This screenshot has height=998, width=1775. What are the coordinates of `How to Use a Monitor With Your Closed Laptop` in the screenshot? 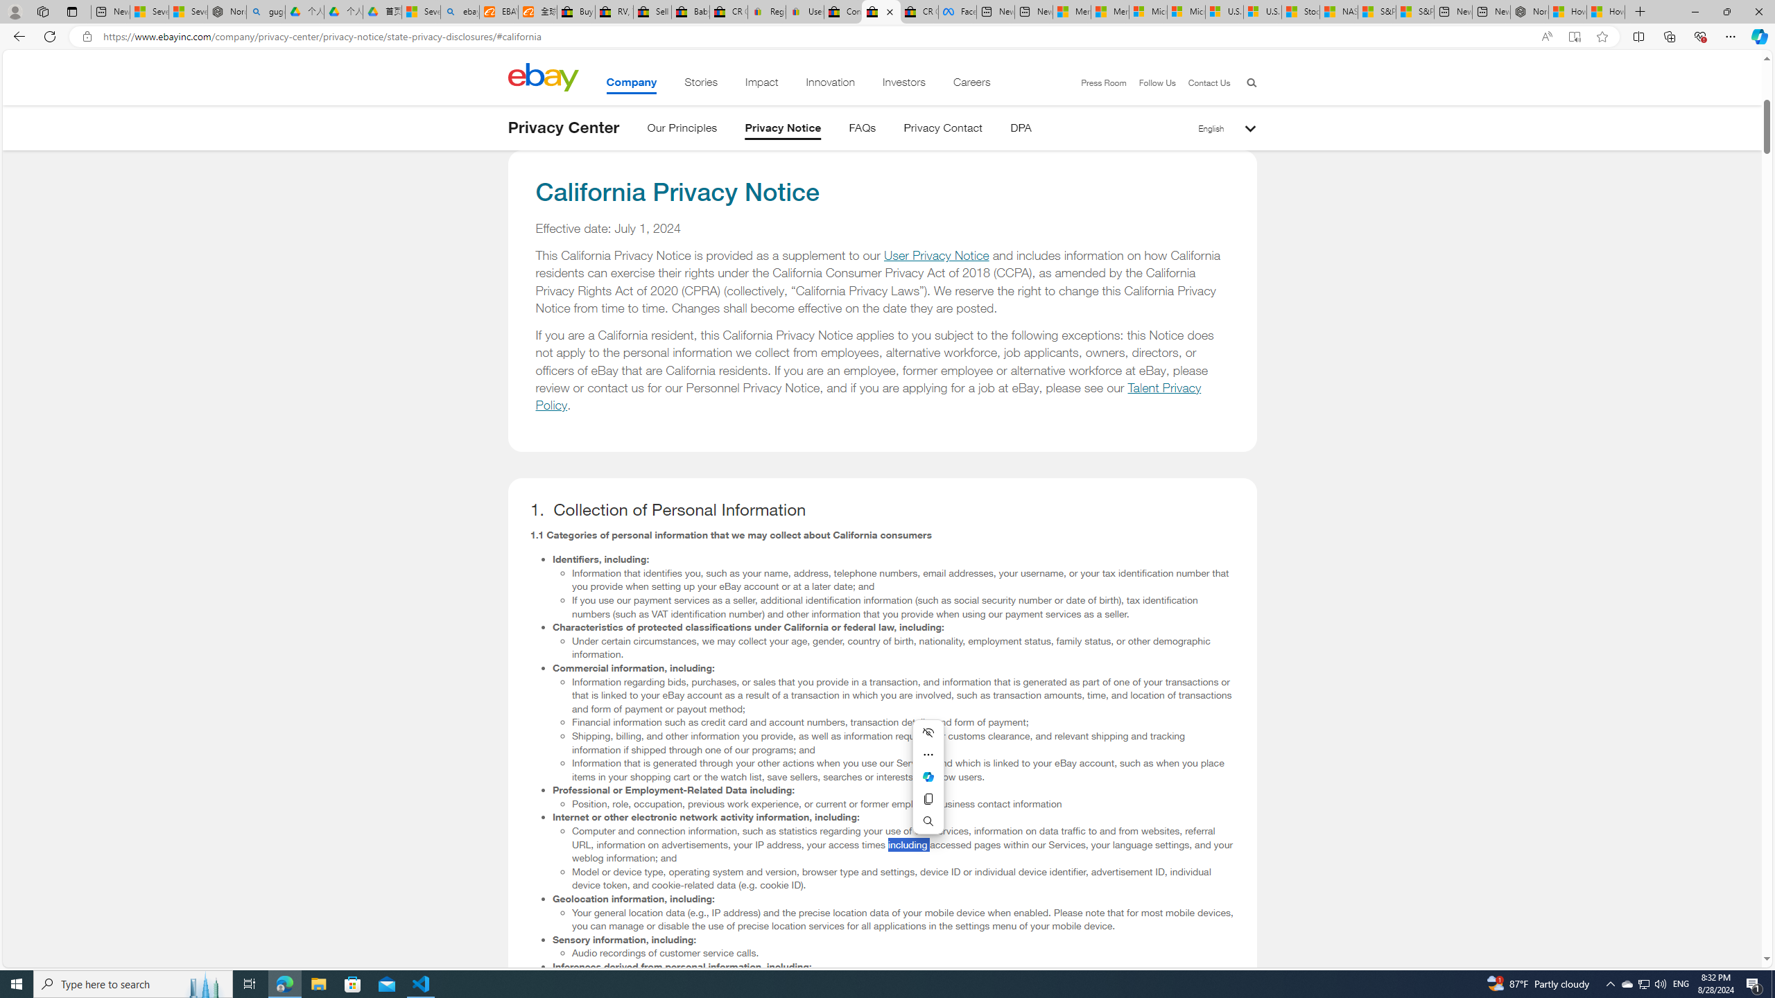 It's located at (1606, 12).